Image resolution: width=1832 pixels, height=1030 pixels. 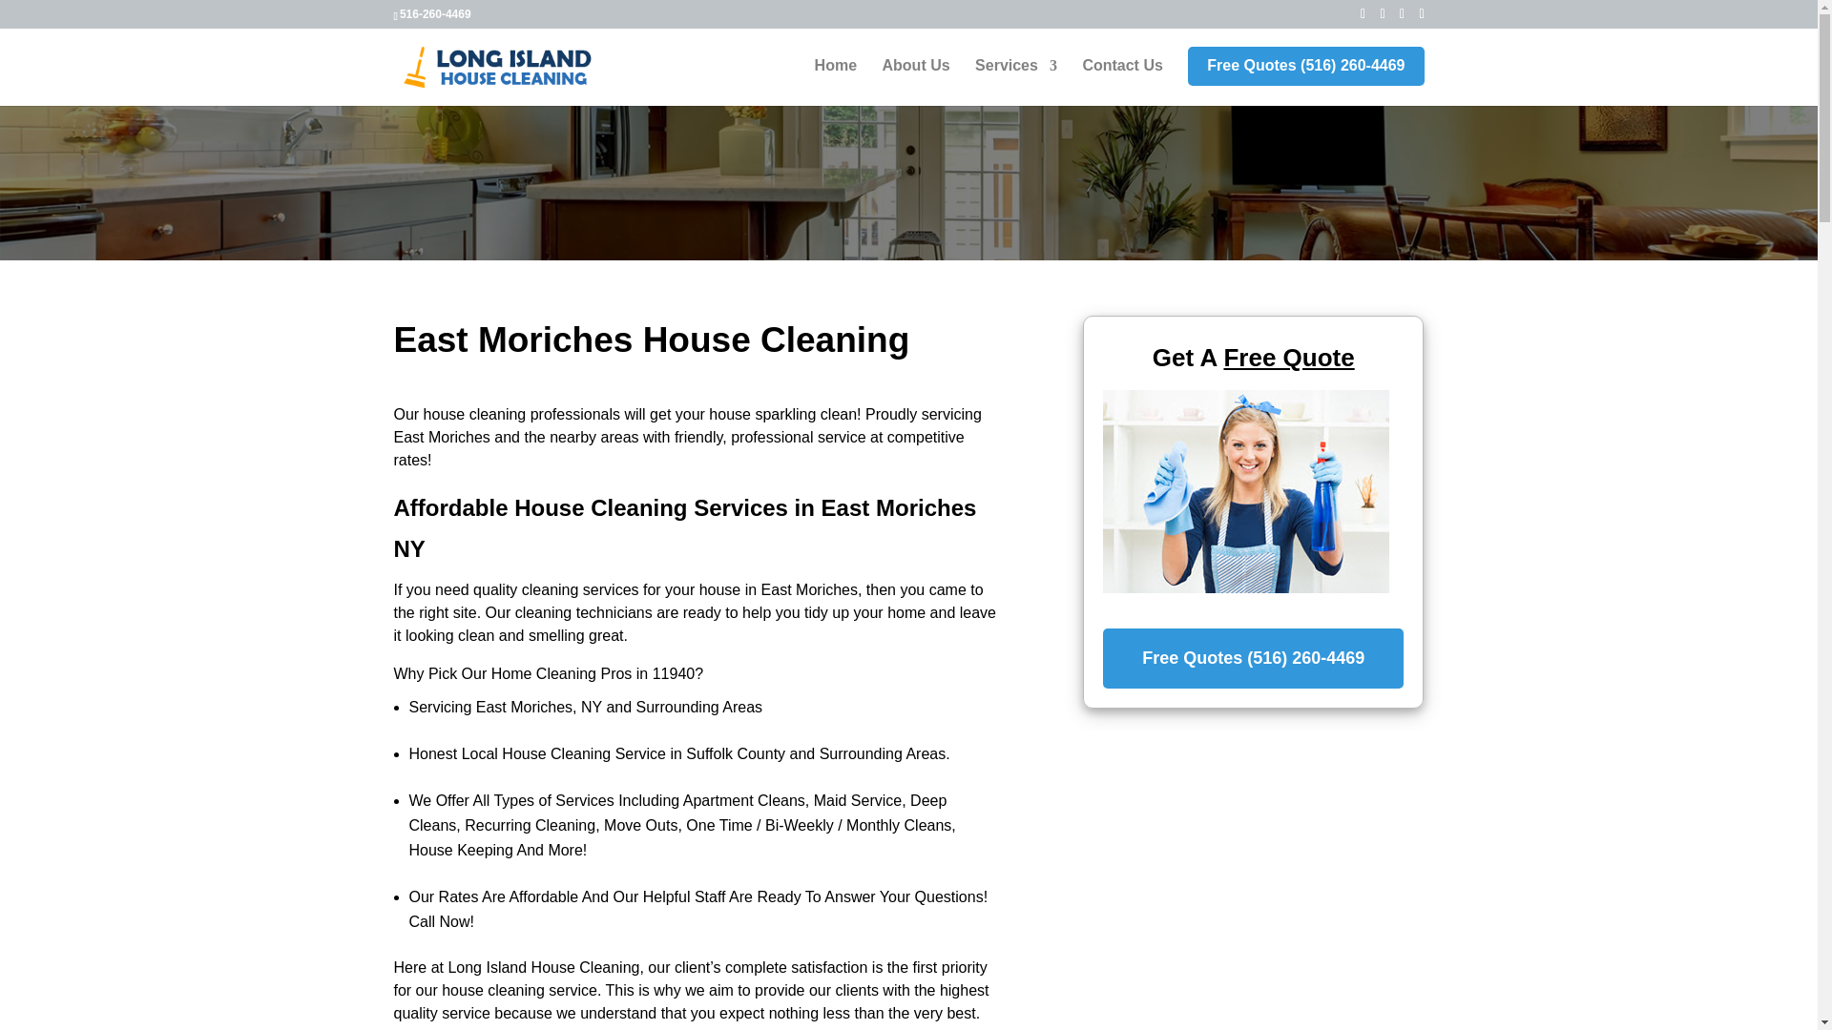 I want to click on Services, so click(x=1015, y=82).